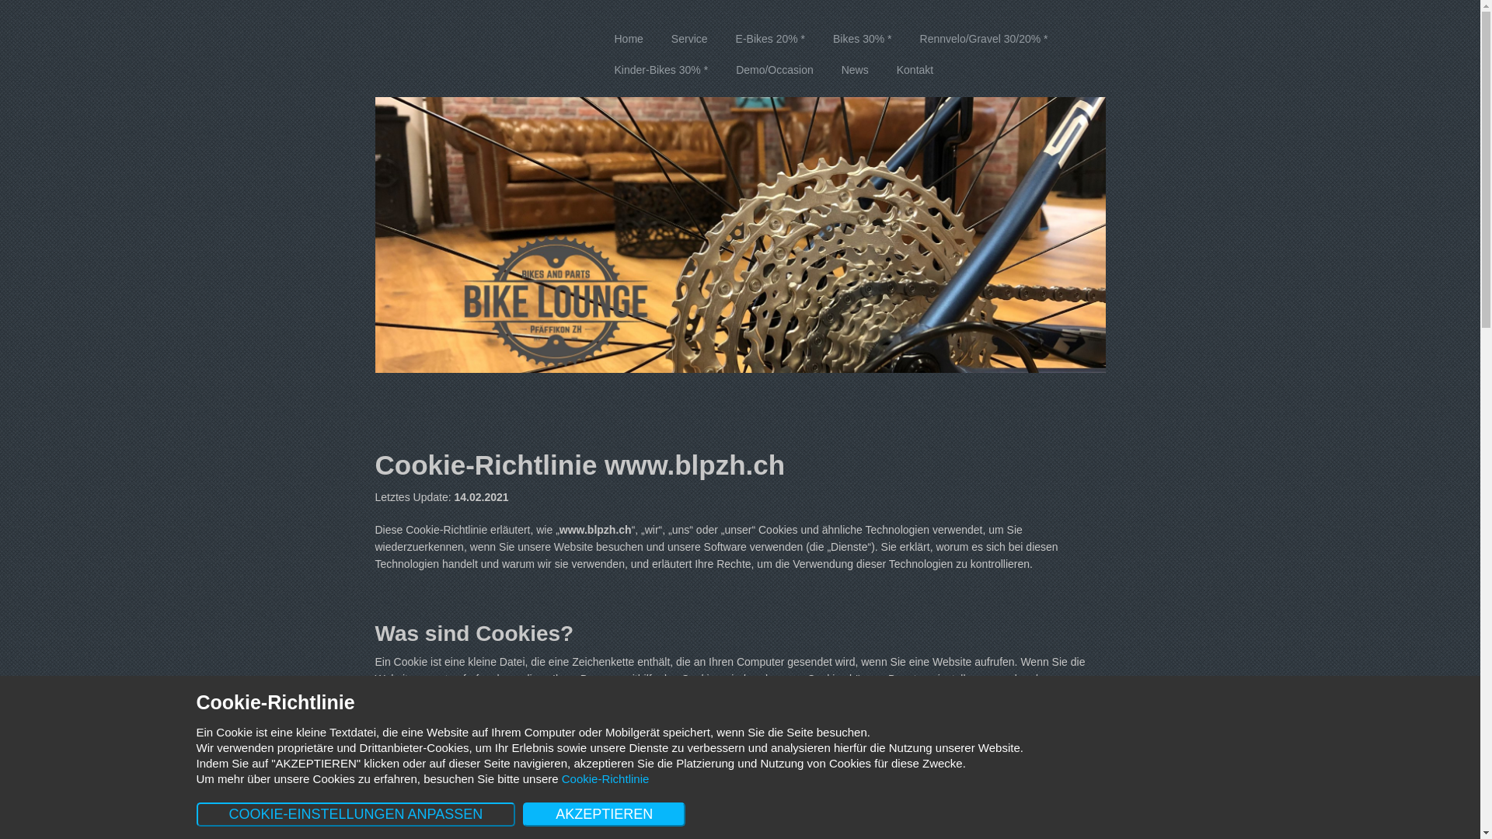 The height and width of the screenshot is (839, 1492). Describe the element at coordinates (775, 70) in the screenshot. I see `Demo/Occasion` at that location.